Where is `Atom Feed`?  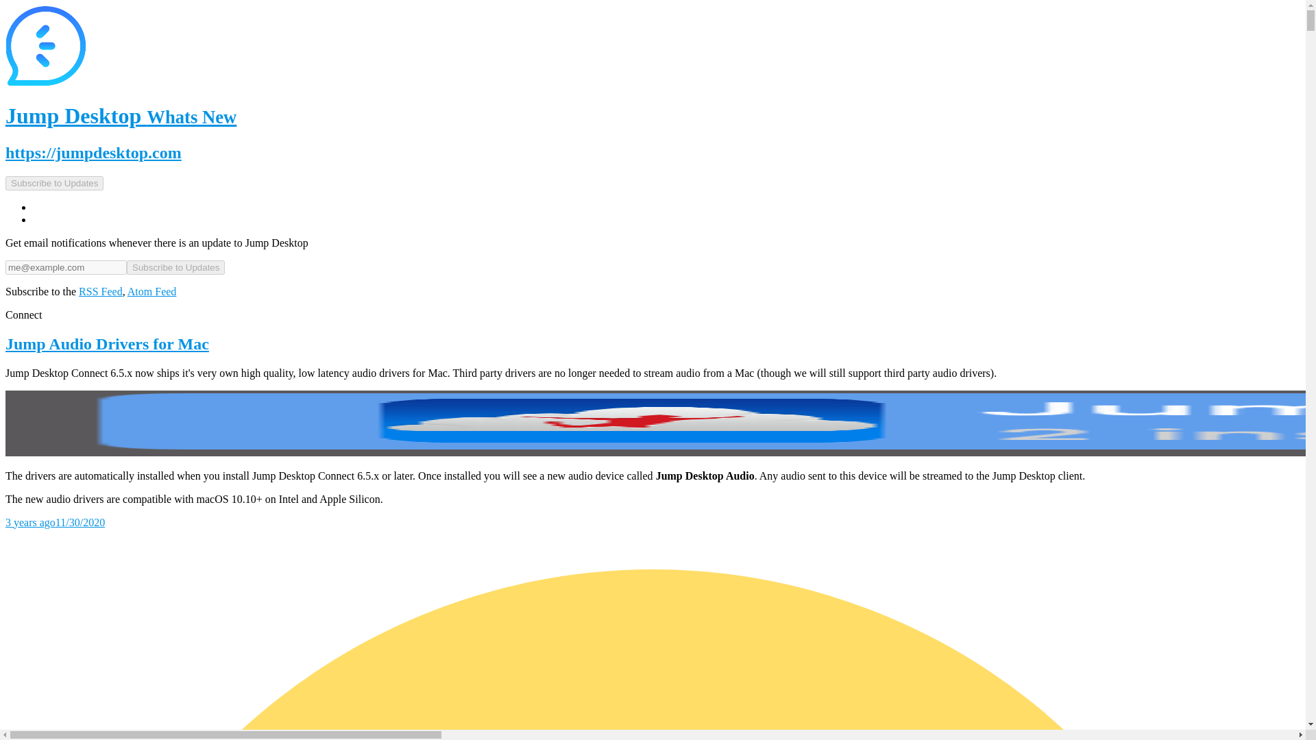 Atom Feed is located at coordinates (152, 291).